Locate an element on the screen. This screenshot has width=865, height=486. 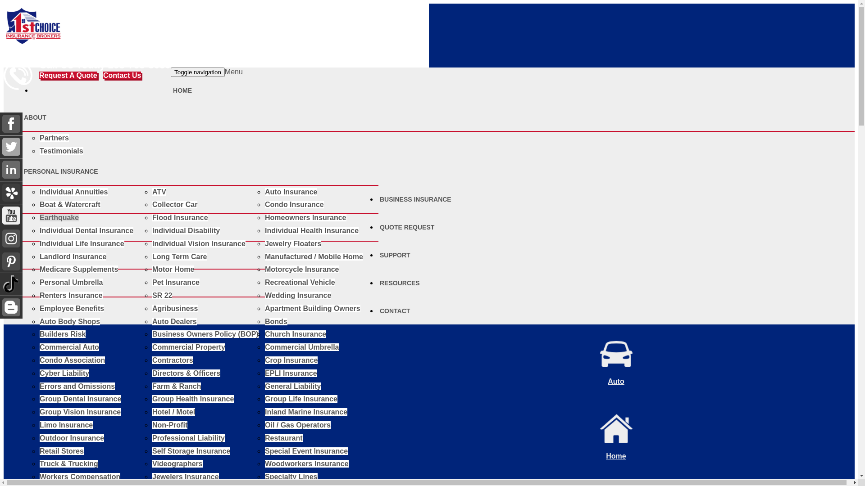
Auto Body Shops is located at coordinates (70, 321).